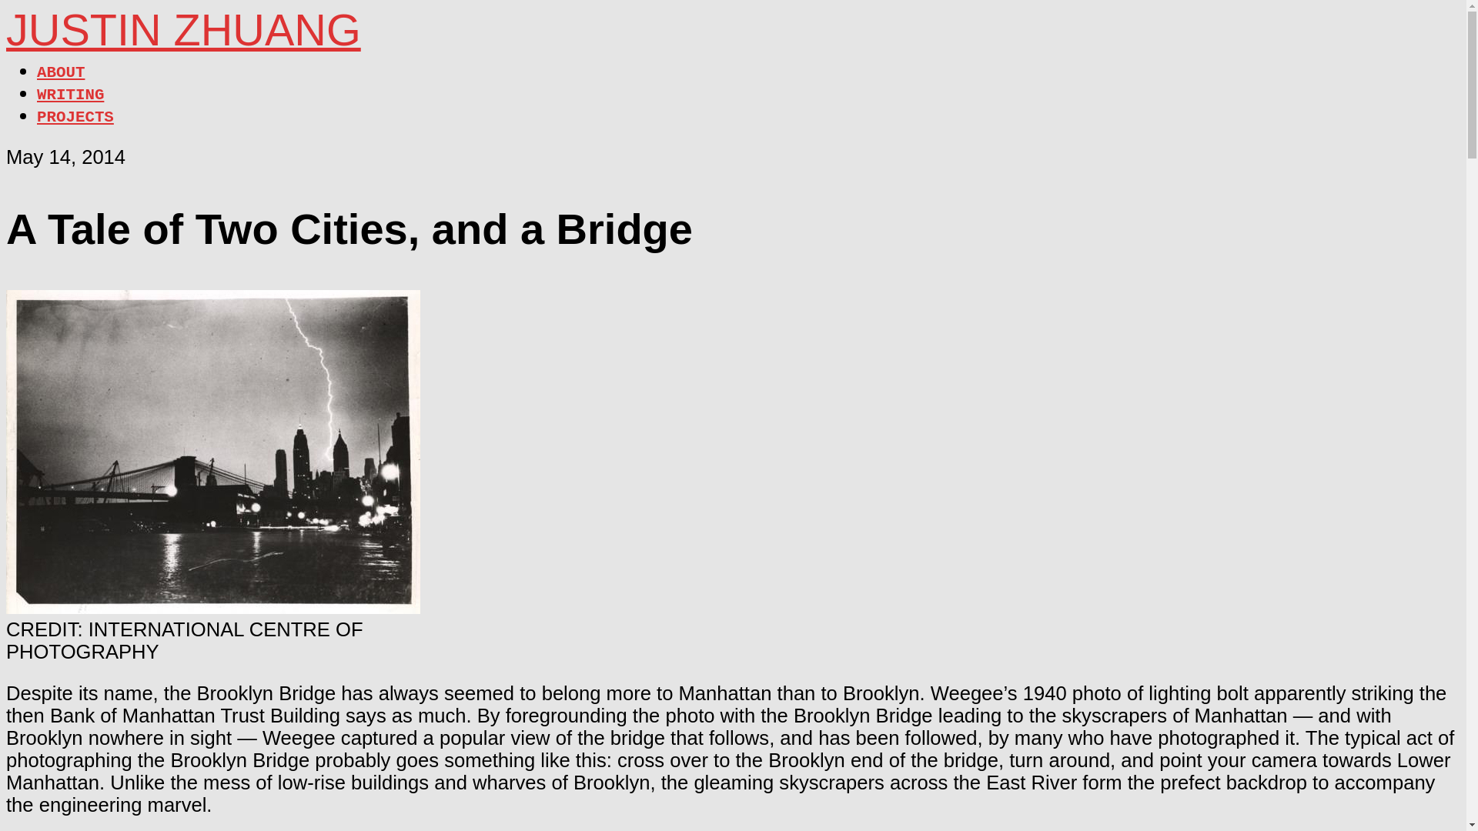 The height and width of the screenshot is (831, 1478). I want to click on ABOUT, so click(60, 72).